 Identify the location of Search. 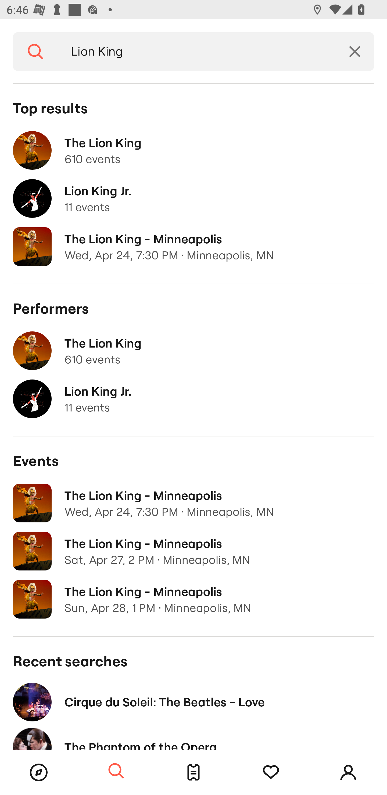
(116, 771).